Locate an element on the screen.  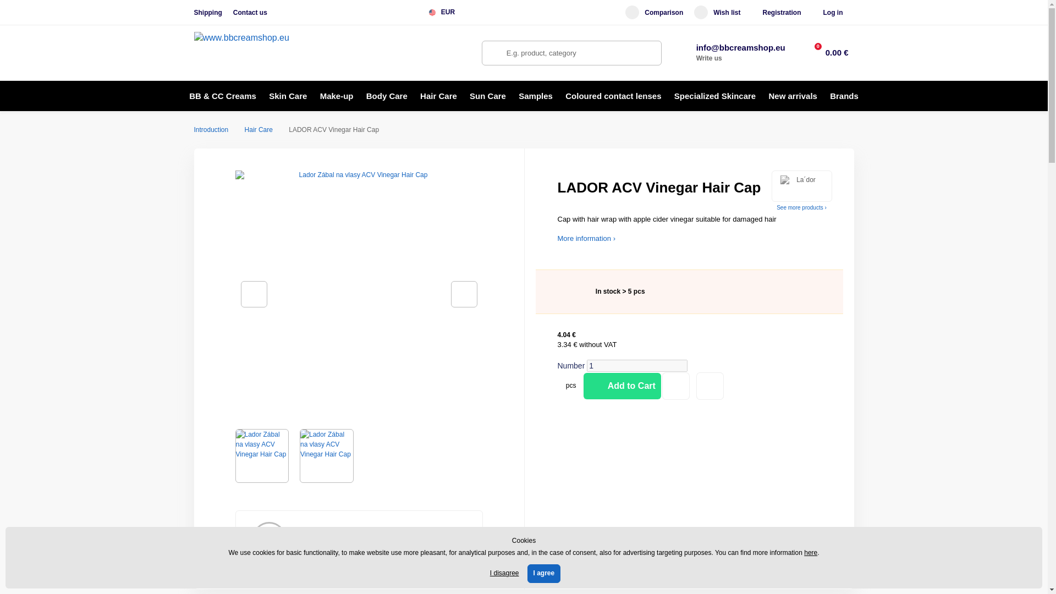
Wish list is located at coordinates (717, 12).